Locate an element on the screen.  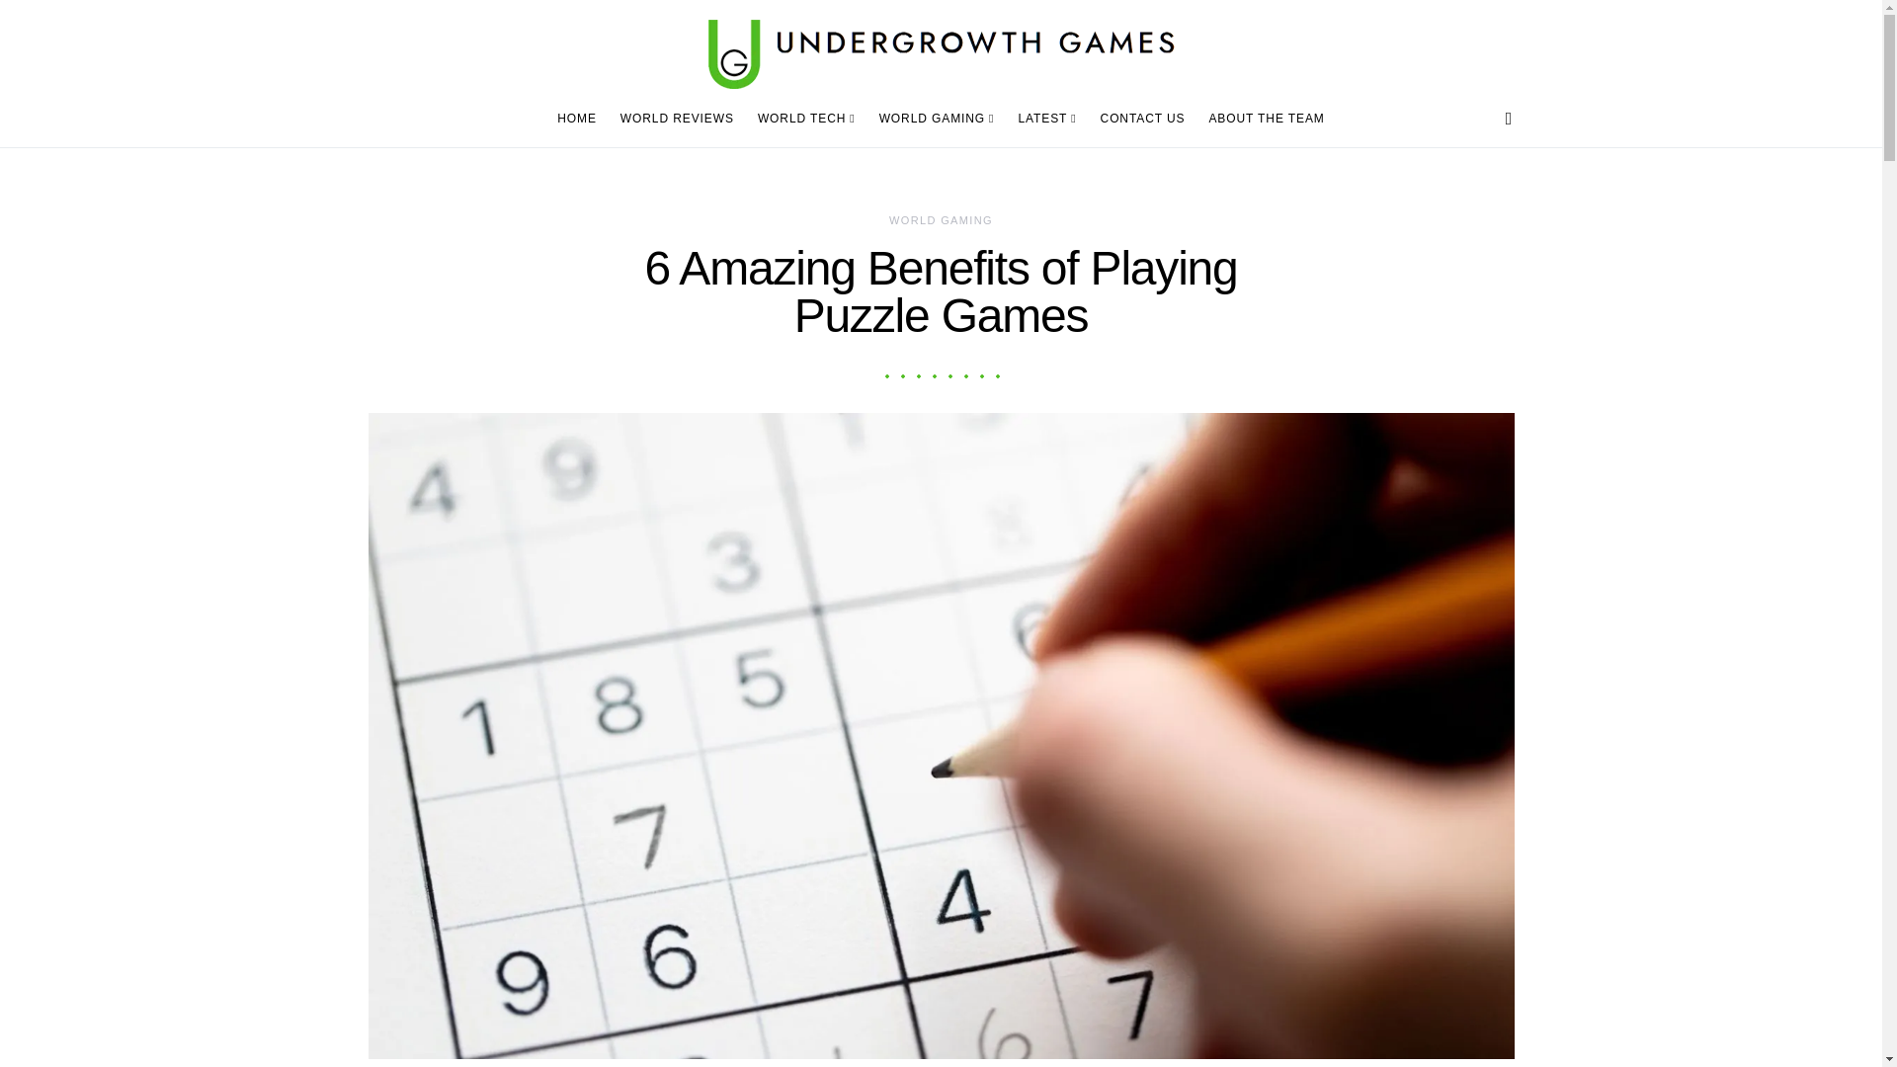
WORLD TECH is located at coordinates (806, 119).